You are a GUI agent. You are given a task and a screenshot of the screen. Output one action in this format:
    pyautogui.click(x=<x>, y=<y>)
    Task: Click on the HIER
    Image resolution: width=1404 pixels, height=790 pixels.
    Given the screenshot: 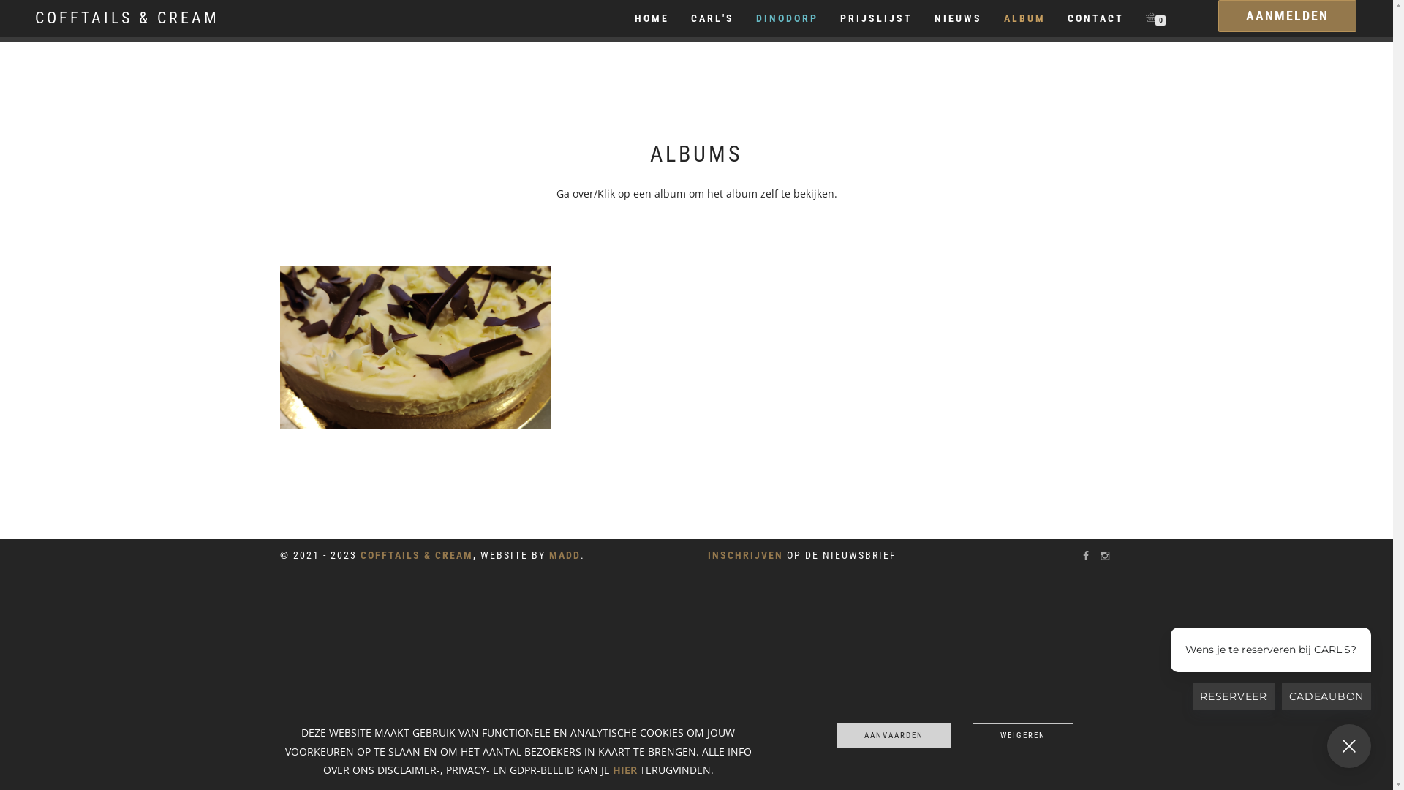 What is the action you would take?
    pyautogui.click(x=624, y=770)
    